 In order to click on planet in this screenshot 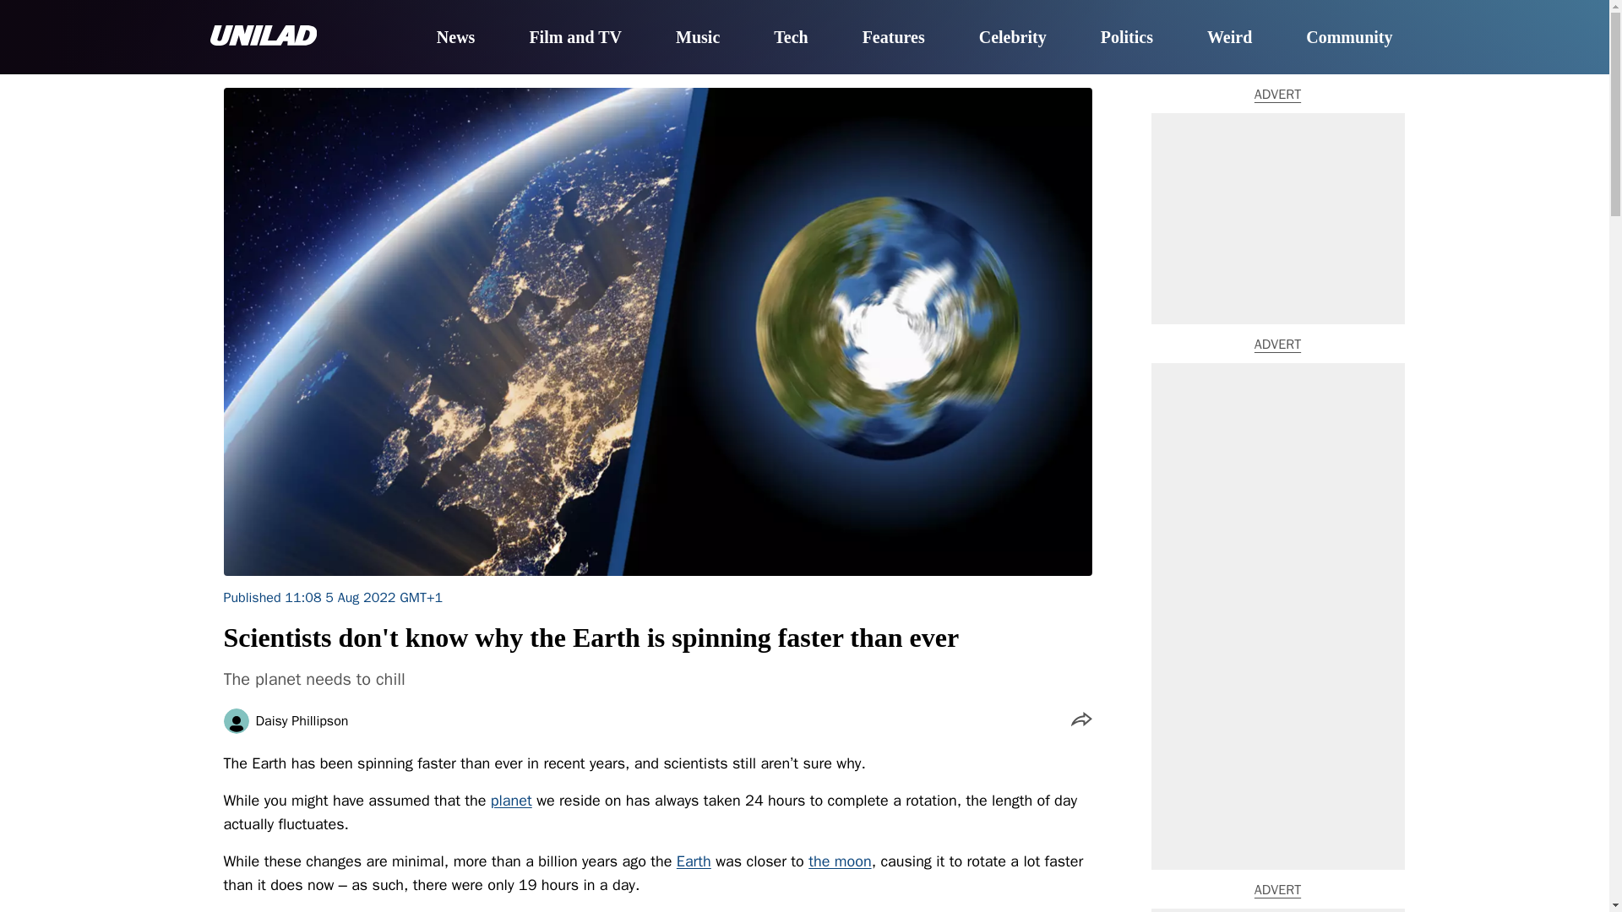, I will do `click(511, 801)`.